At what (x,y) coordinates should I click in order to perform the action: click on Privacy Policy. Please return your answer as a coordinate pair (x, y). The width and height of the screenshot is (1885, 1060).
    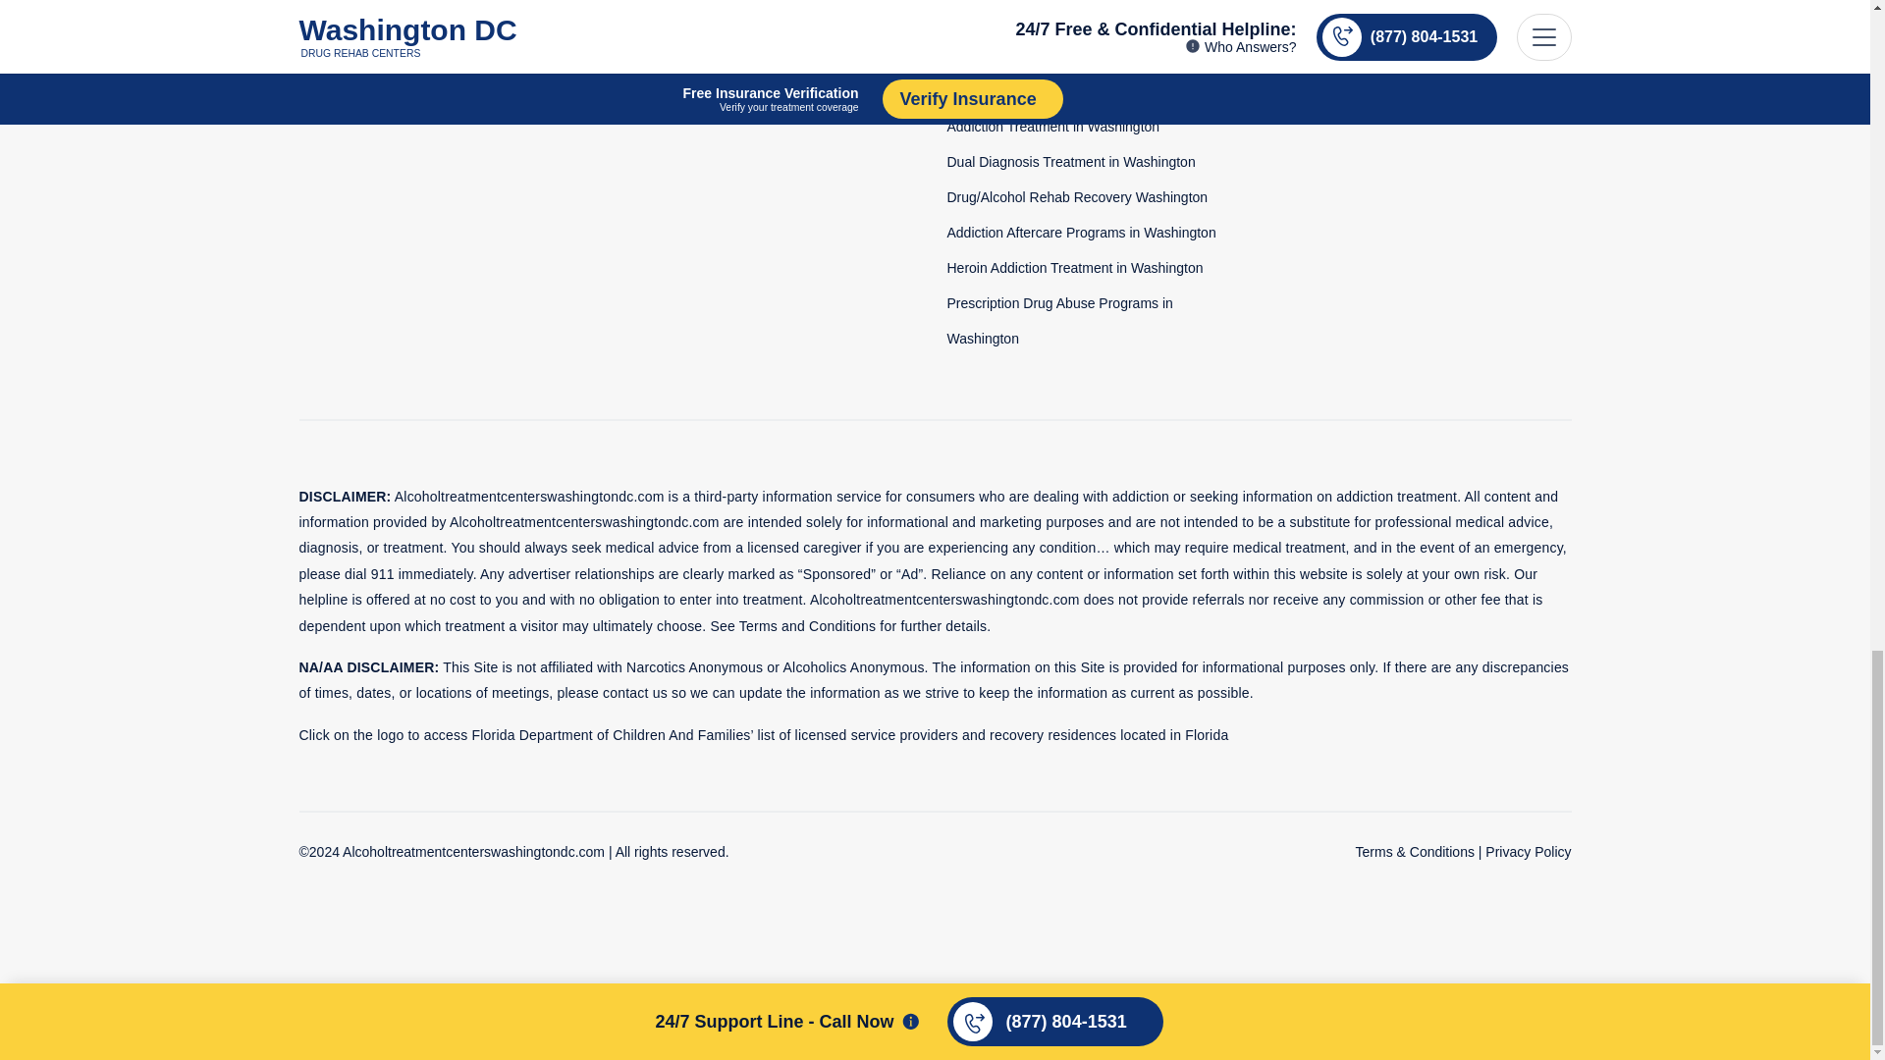
    Looking at the image, I should click on (1528, 821).